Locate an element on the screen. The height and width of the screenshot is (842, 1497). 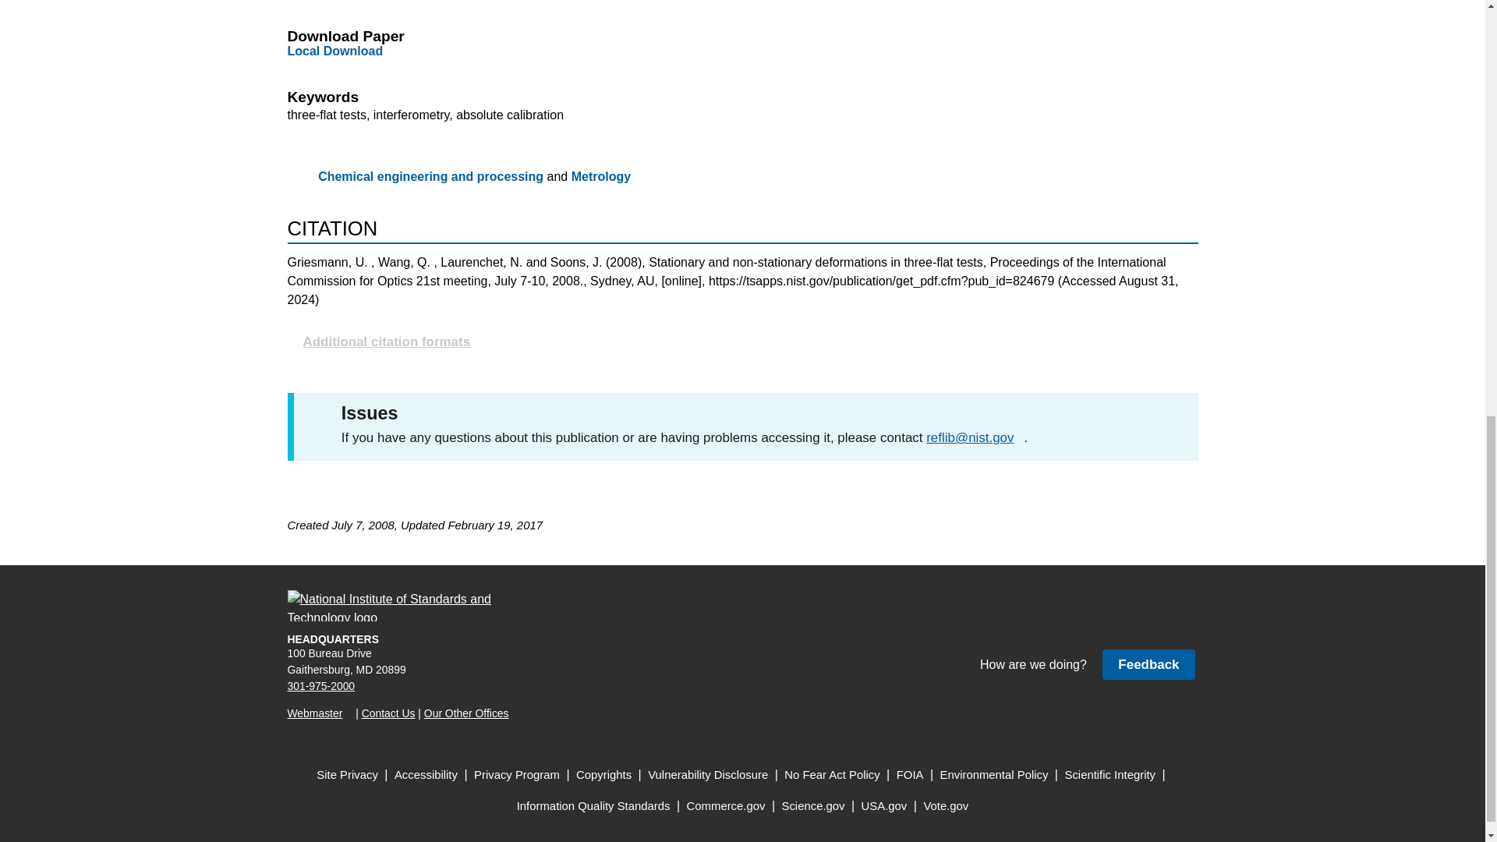
301-975-2000 is located at coordinates (321, 685).